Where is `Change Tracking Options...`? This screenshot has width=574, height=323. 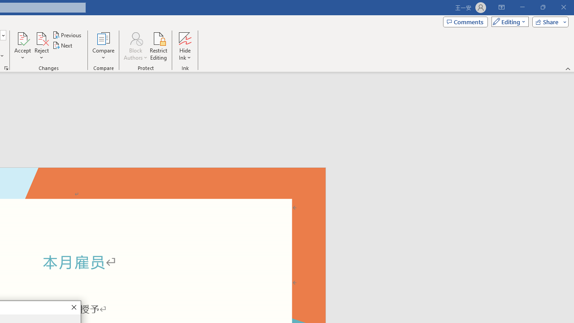
Change Tracking Options... is located at coordinates (6, 68).